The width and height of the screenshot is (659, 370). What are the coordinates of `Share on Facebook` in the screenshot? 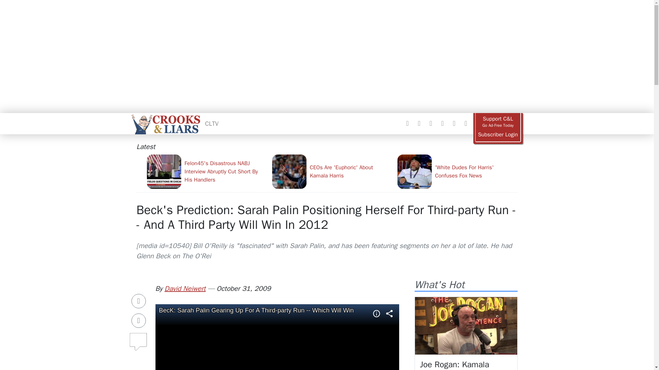 It's located at (139, 301).